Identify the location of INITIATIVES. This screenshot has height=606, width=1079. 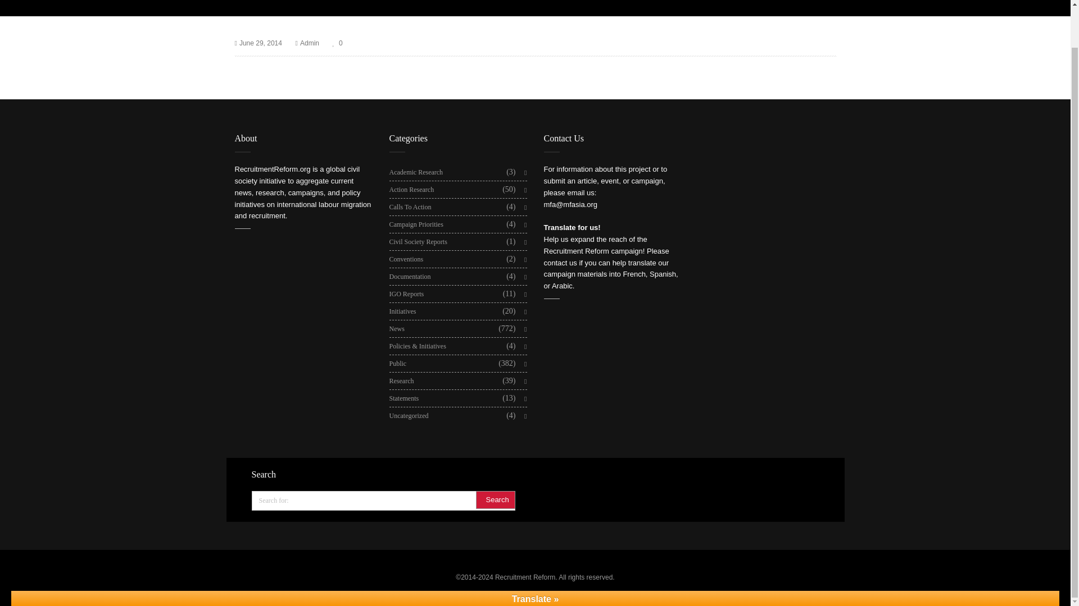
(427, 2).